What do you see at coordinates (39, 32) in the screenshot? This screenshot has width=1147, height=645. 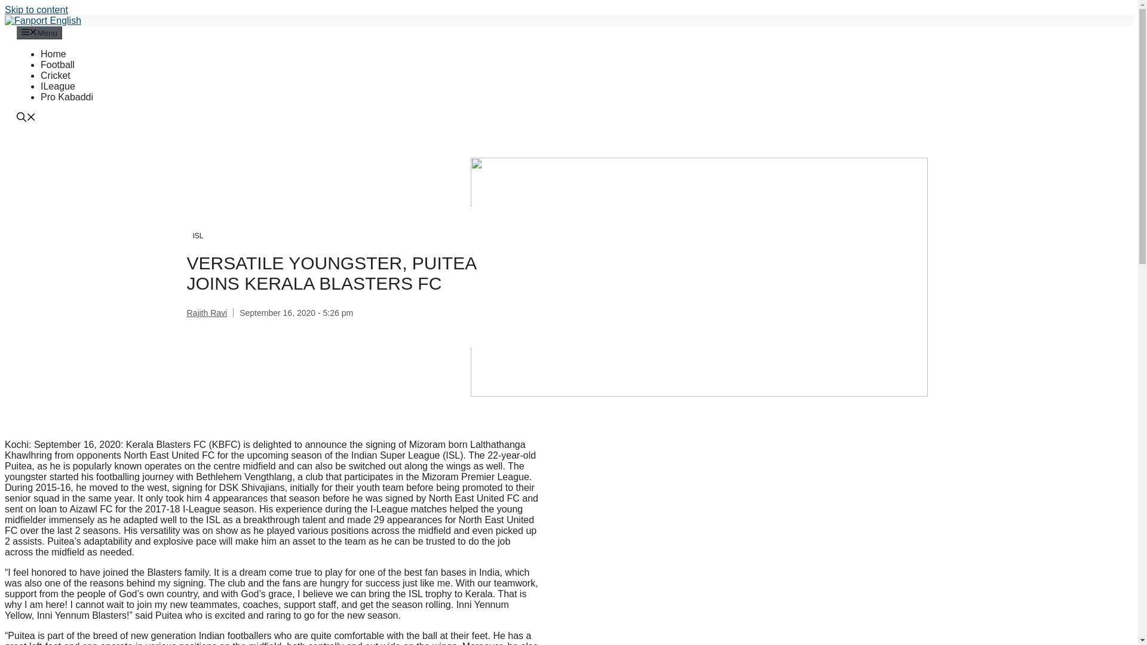 I see `Menu` at bounding box center [39, 32].